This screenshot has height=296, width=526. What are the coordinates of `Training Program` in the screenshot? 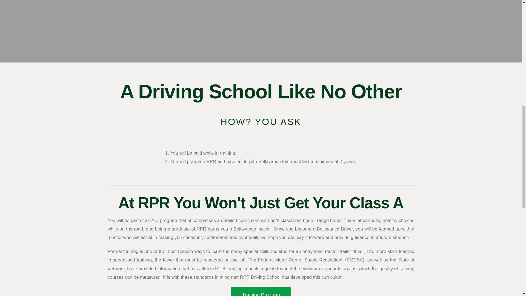 It's located at (261, 291).